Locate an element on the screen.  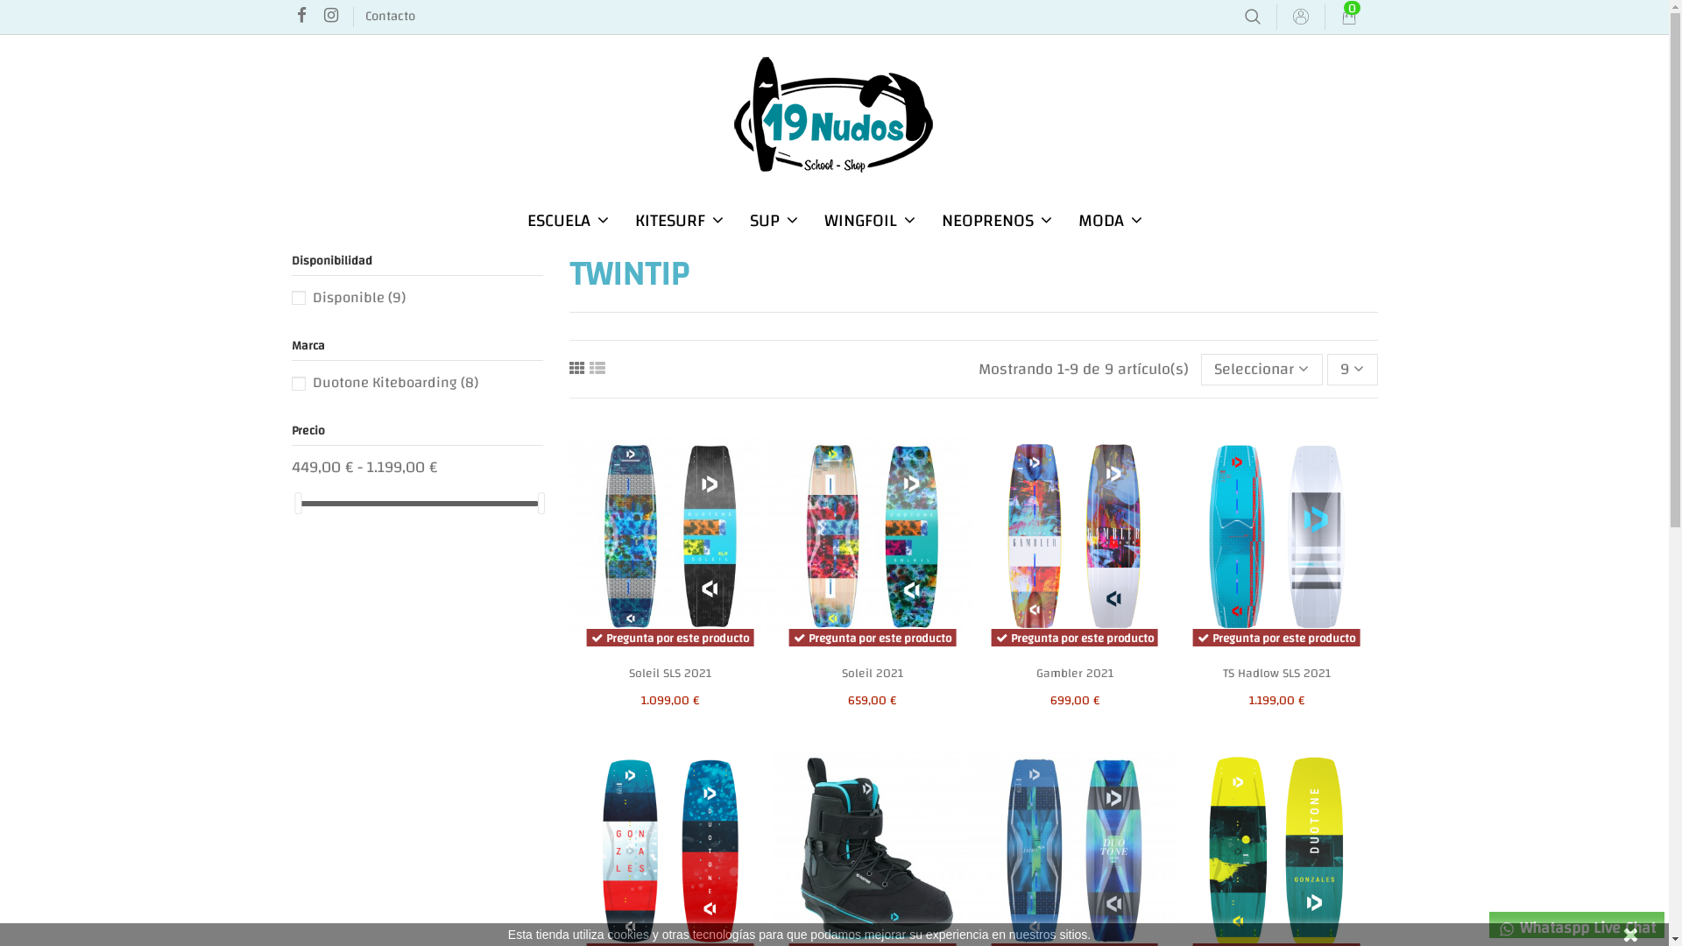
Disponible (9) is located at coordinates (358, 298).